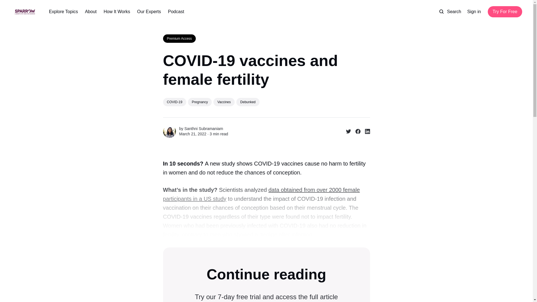 This screenshot has height=302, width=537. What do you see at coordinates (474, 12) in the screenshot?
I see `Sign in` at bounding box center [474, 12].